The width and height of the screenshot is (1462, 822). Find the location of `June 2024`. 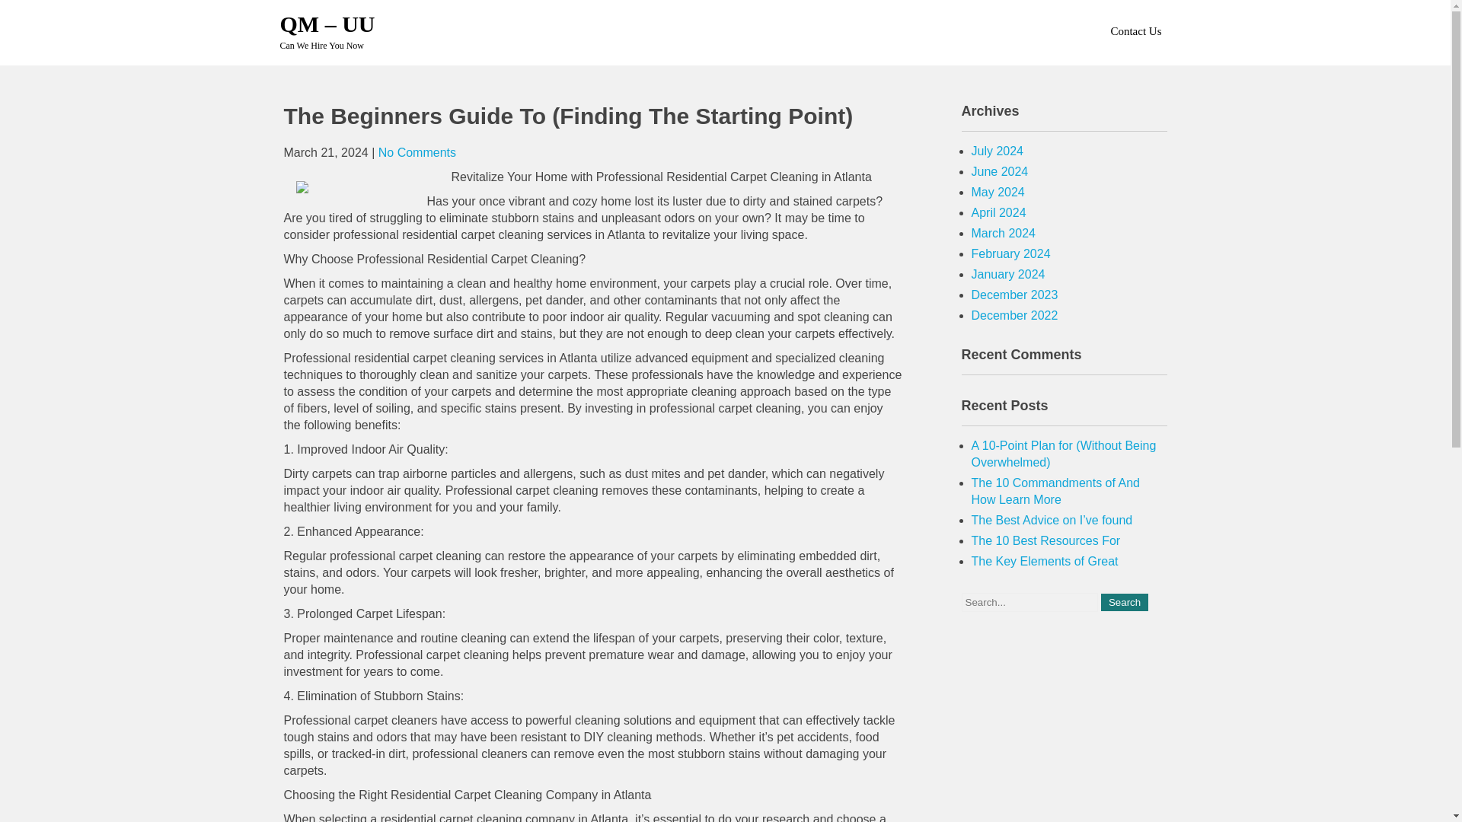

June 2024 is located at coordinates (1001, 172).